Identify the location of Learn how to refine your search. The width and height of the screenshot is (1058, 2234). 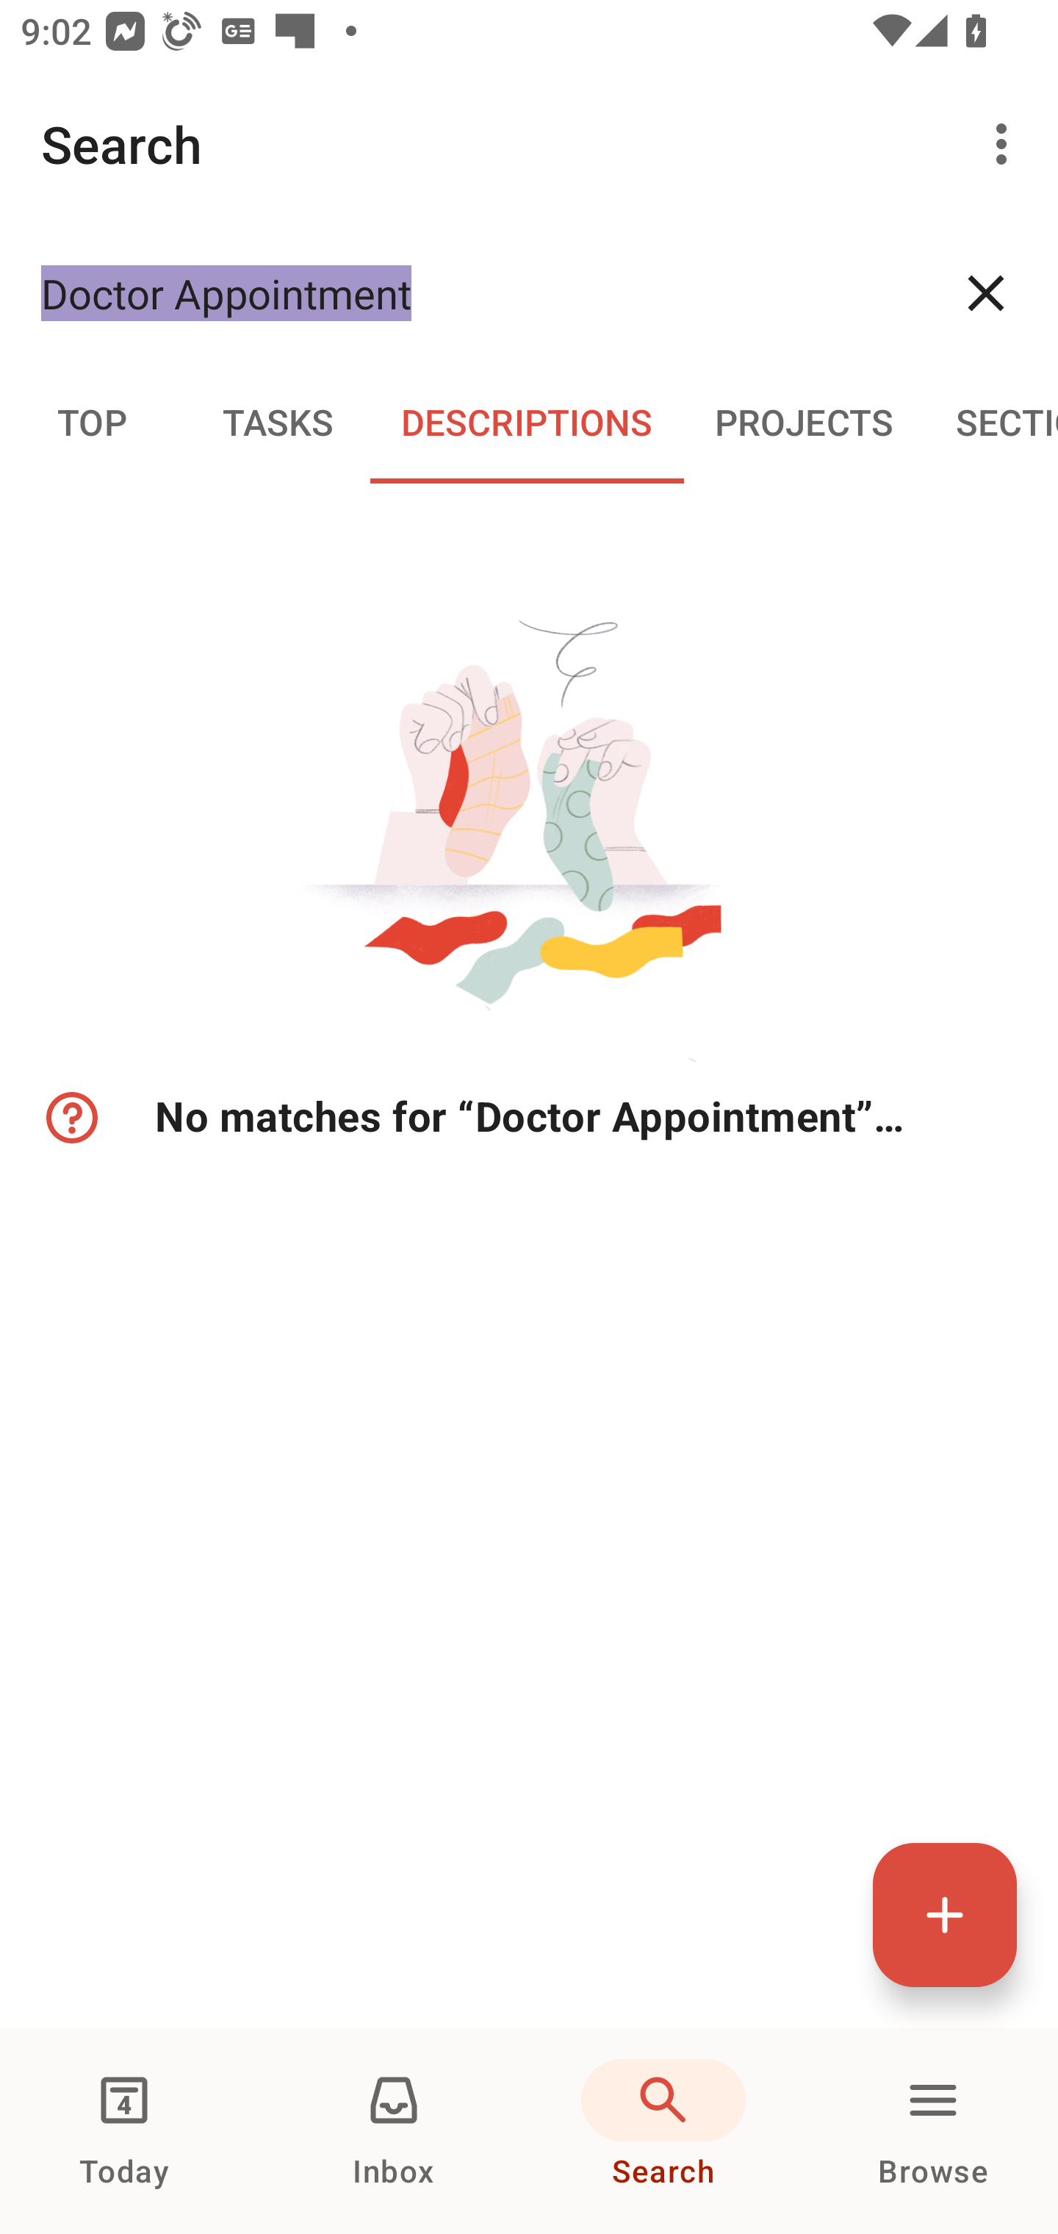
(69, 1118).